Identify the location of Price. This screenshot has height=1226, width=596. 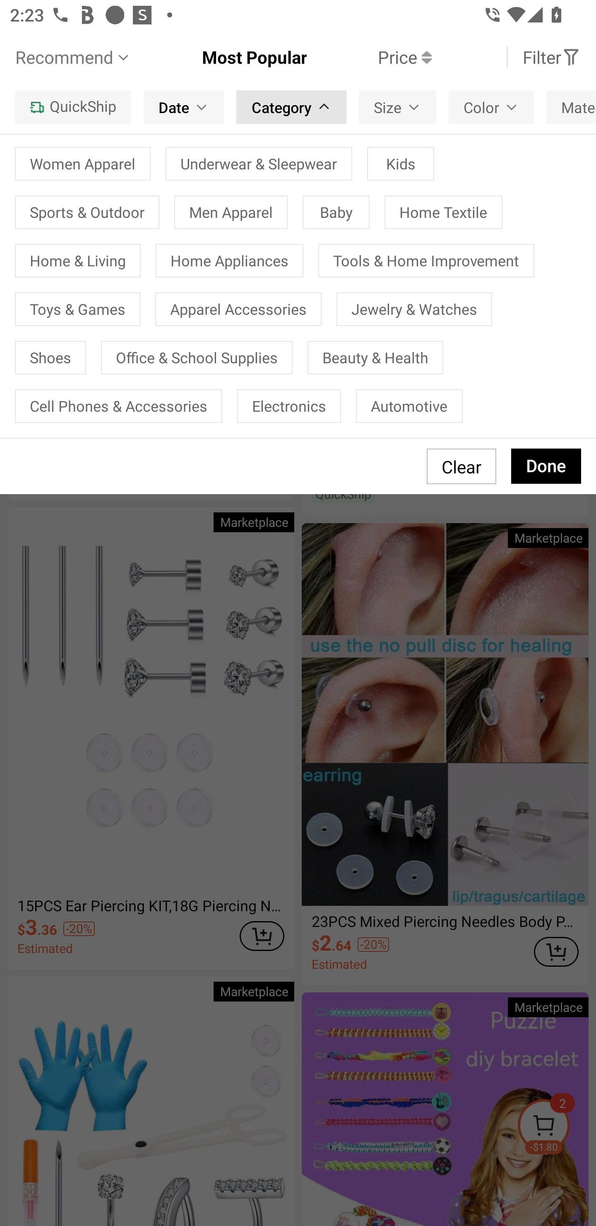
(369, 57).